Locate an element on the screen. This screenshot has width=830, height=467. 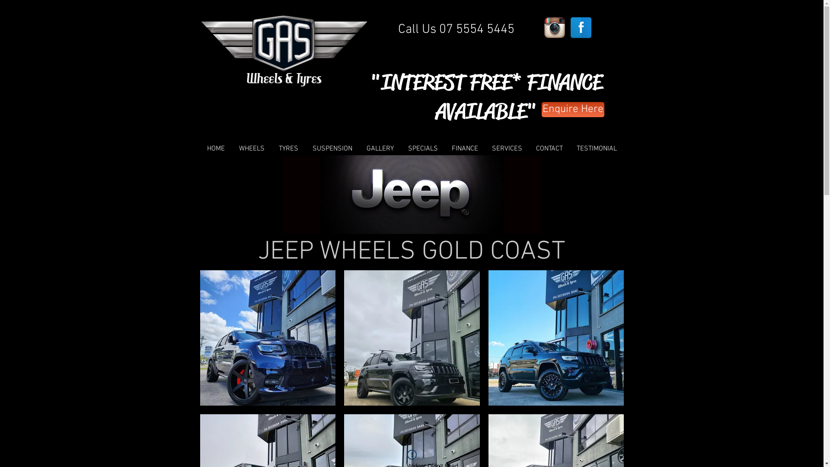
CONTACT is located at coordinates (549, 149).